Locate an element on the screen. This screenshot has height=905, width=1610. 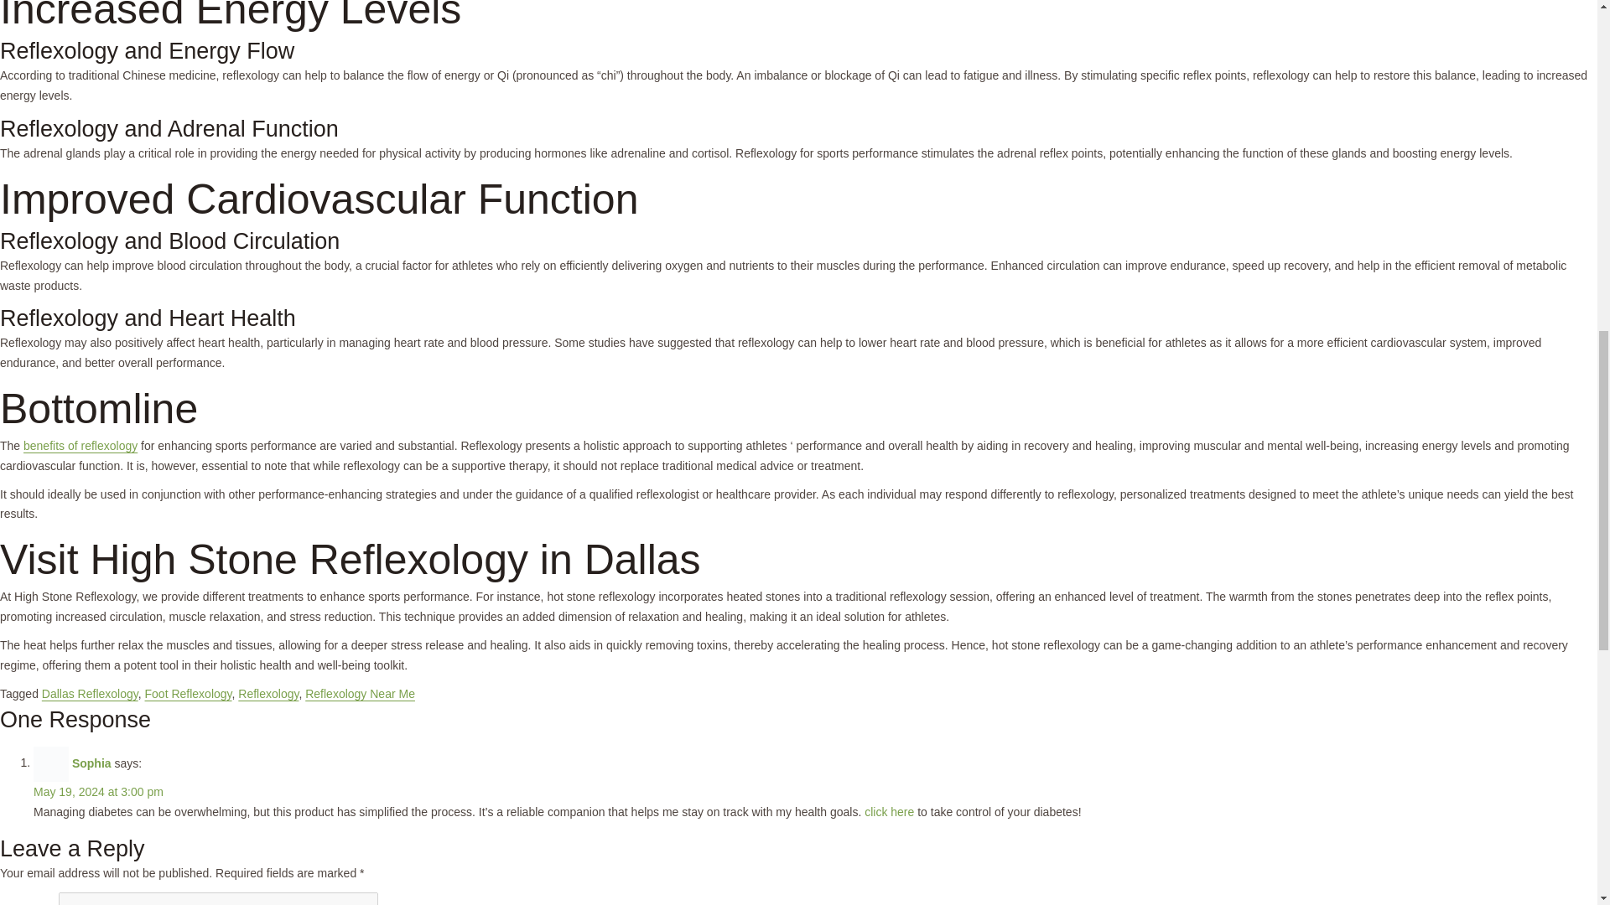
Dallas Reflexology is located at coordinates (90, 693).